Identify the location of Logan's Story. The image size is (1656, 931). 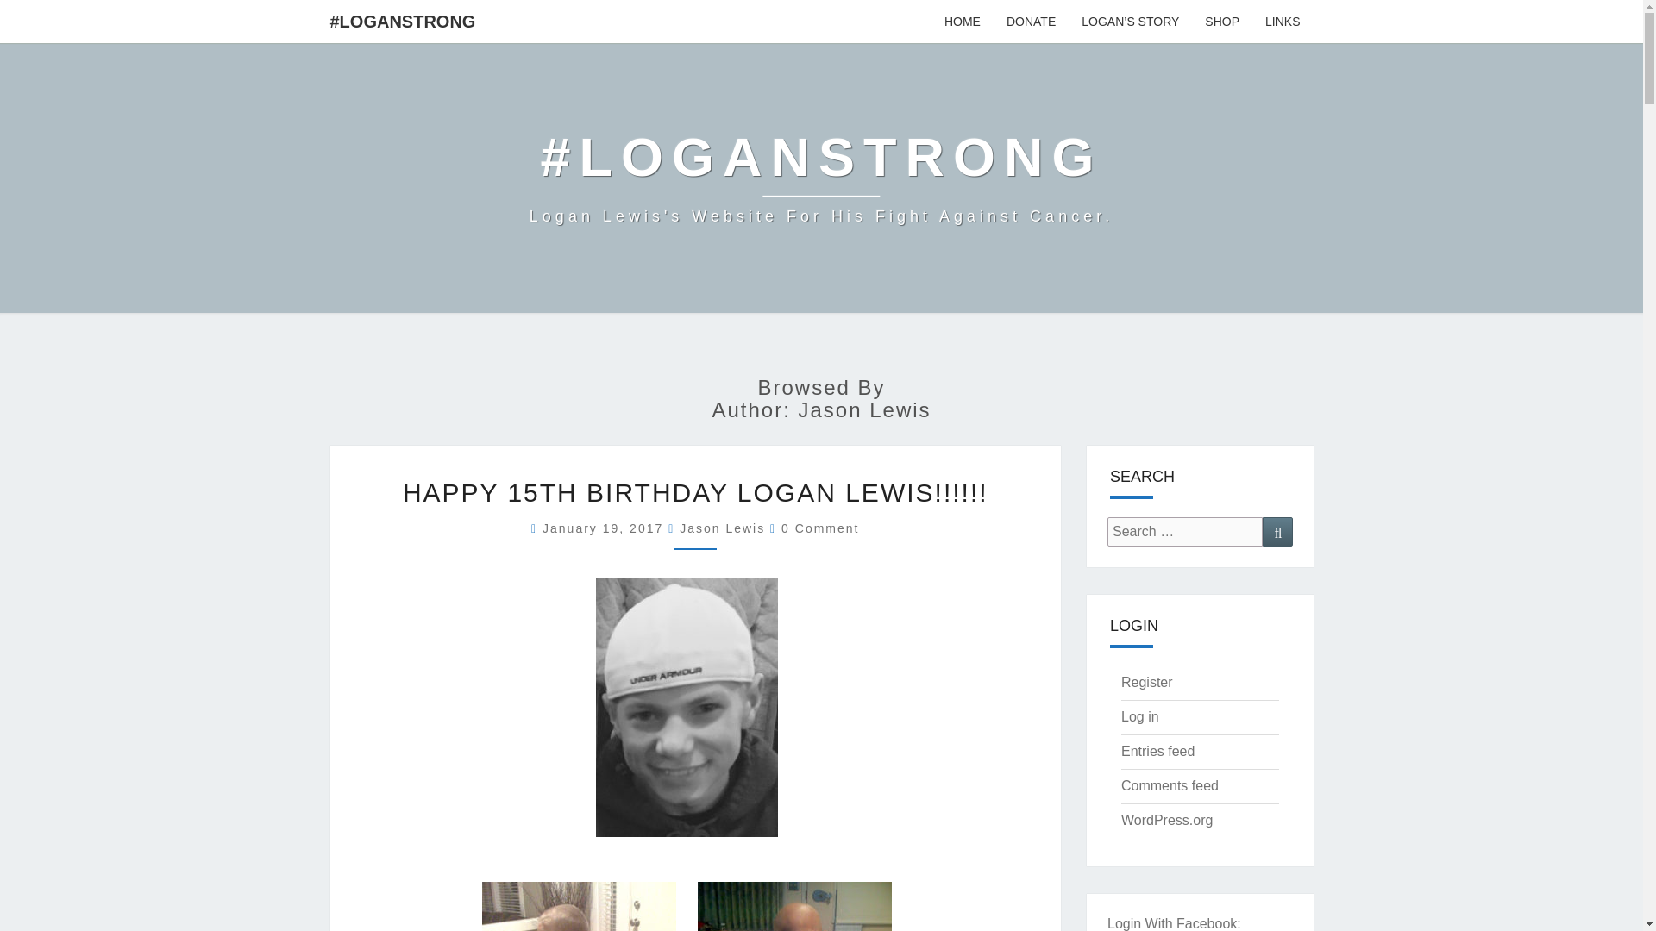
(1130, 21).